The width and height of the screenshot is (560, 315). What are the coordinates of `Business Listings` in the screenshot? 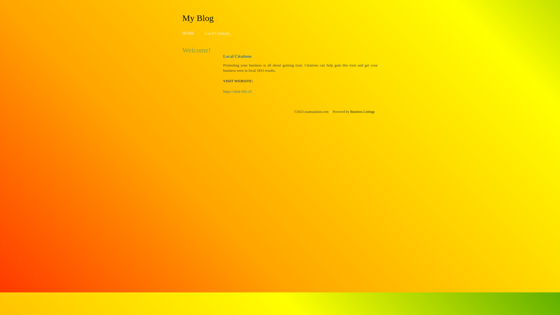 It's located at (363, 112).